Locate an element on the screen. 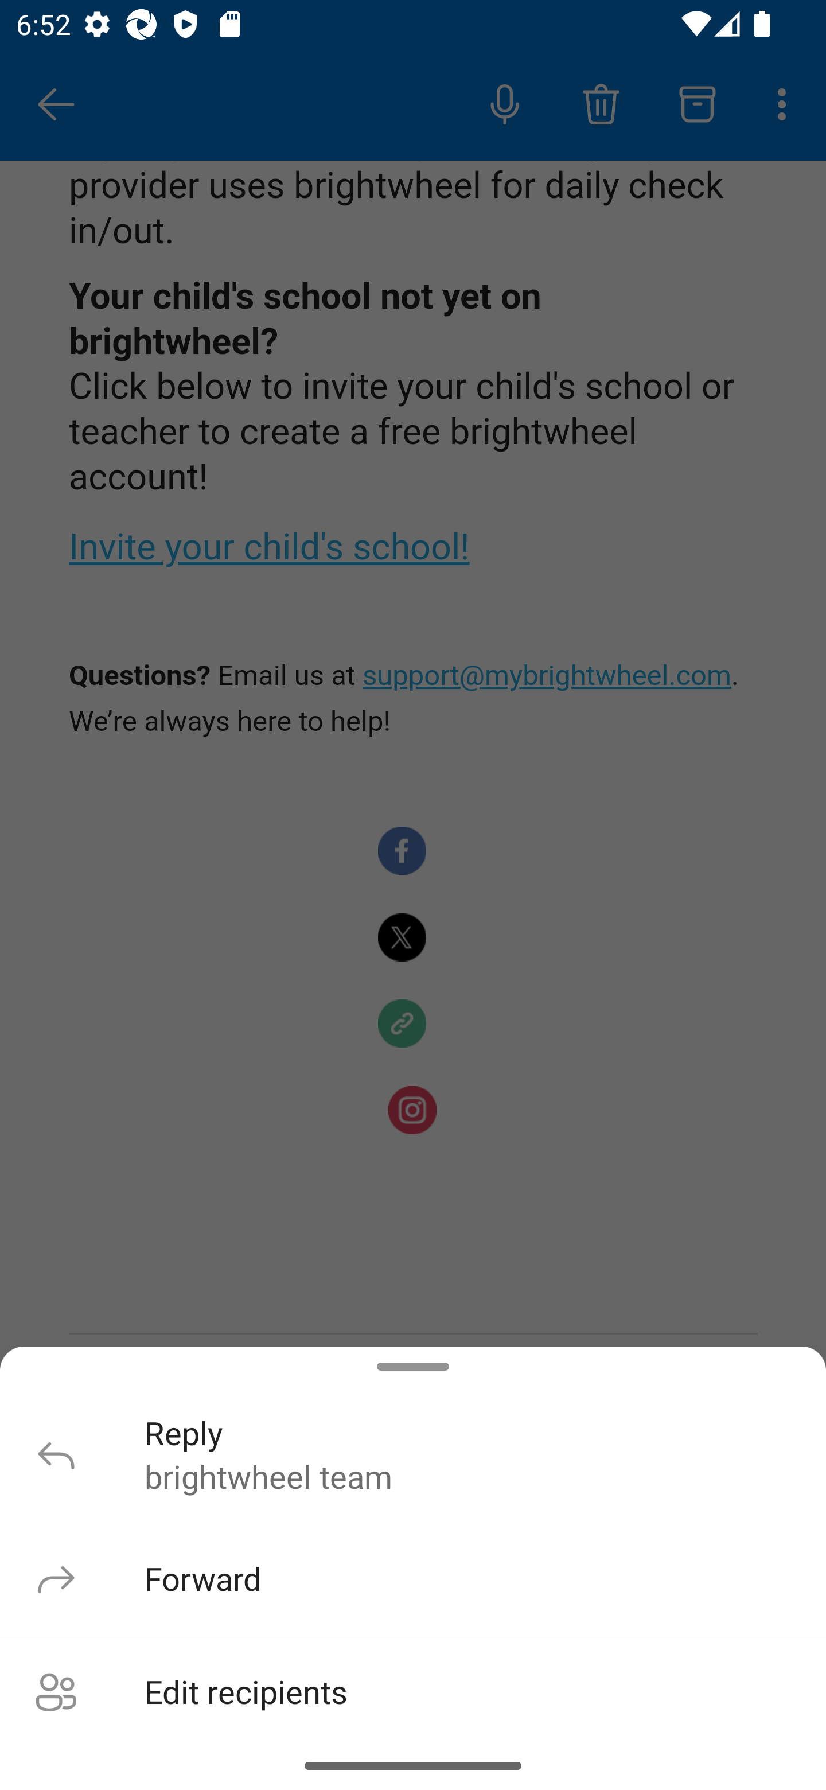  Edit recipients is located at coordinates (413, 1688).